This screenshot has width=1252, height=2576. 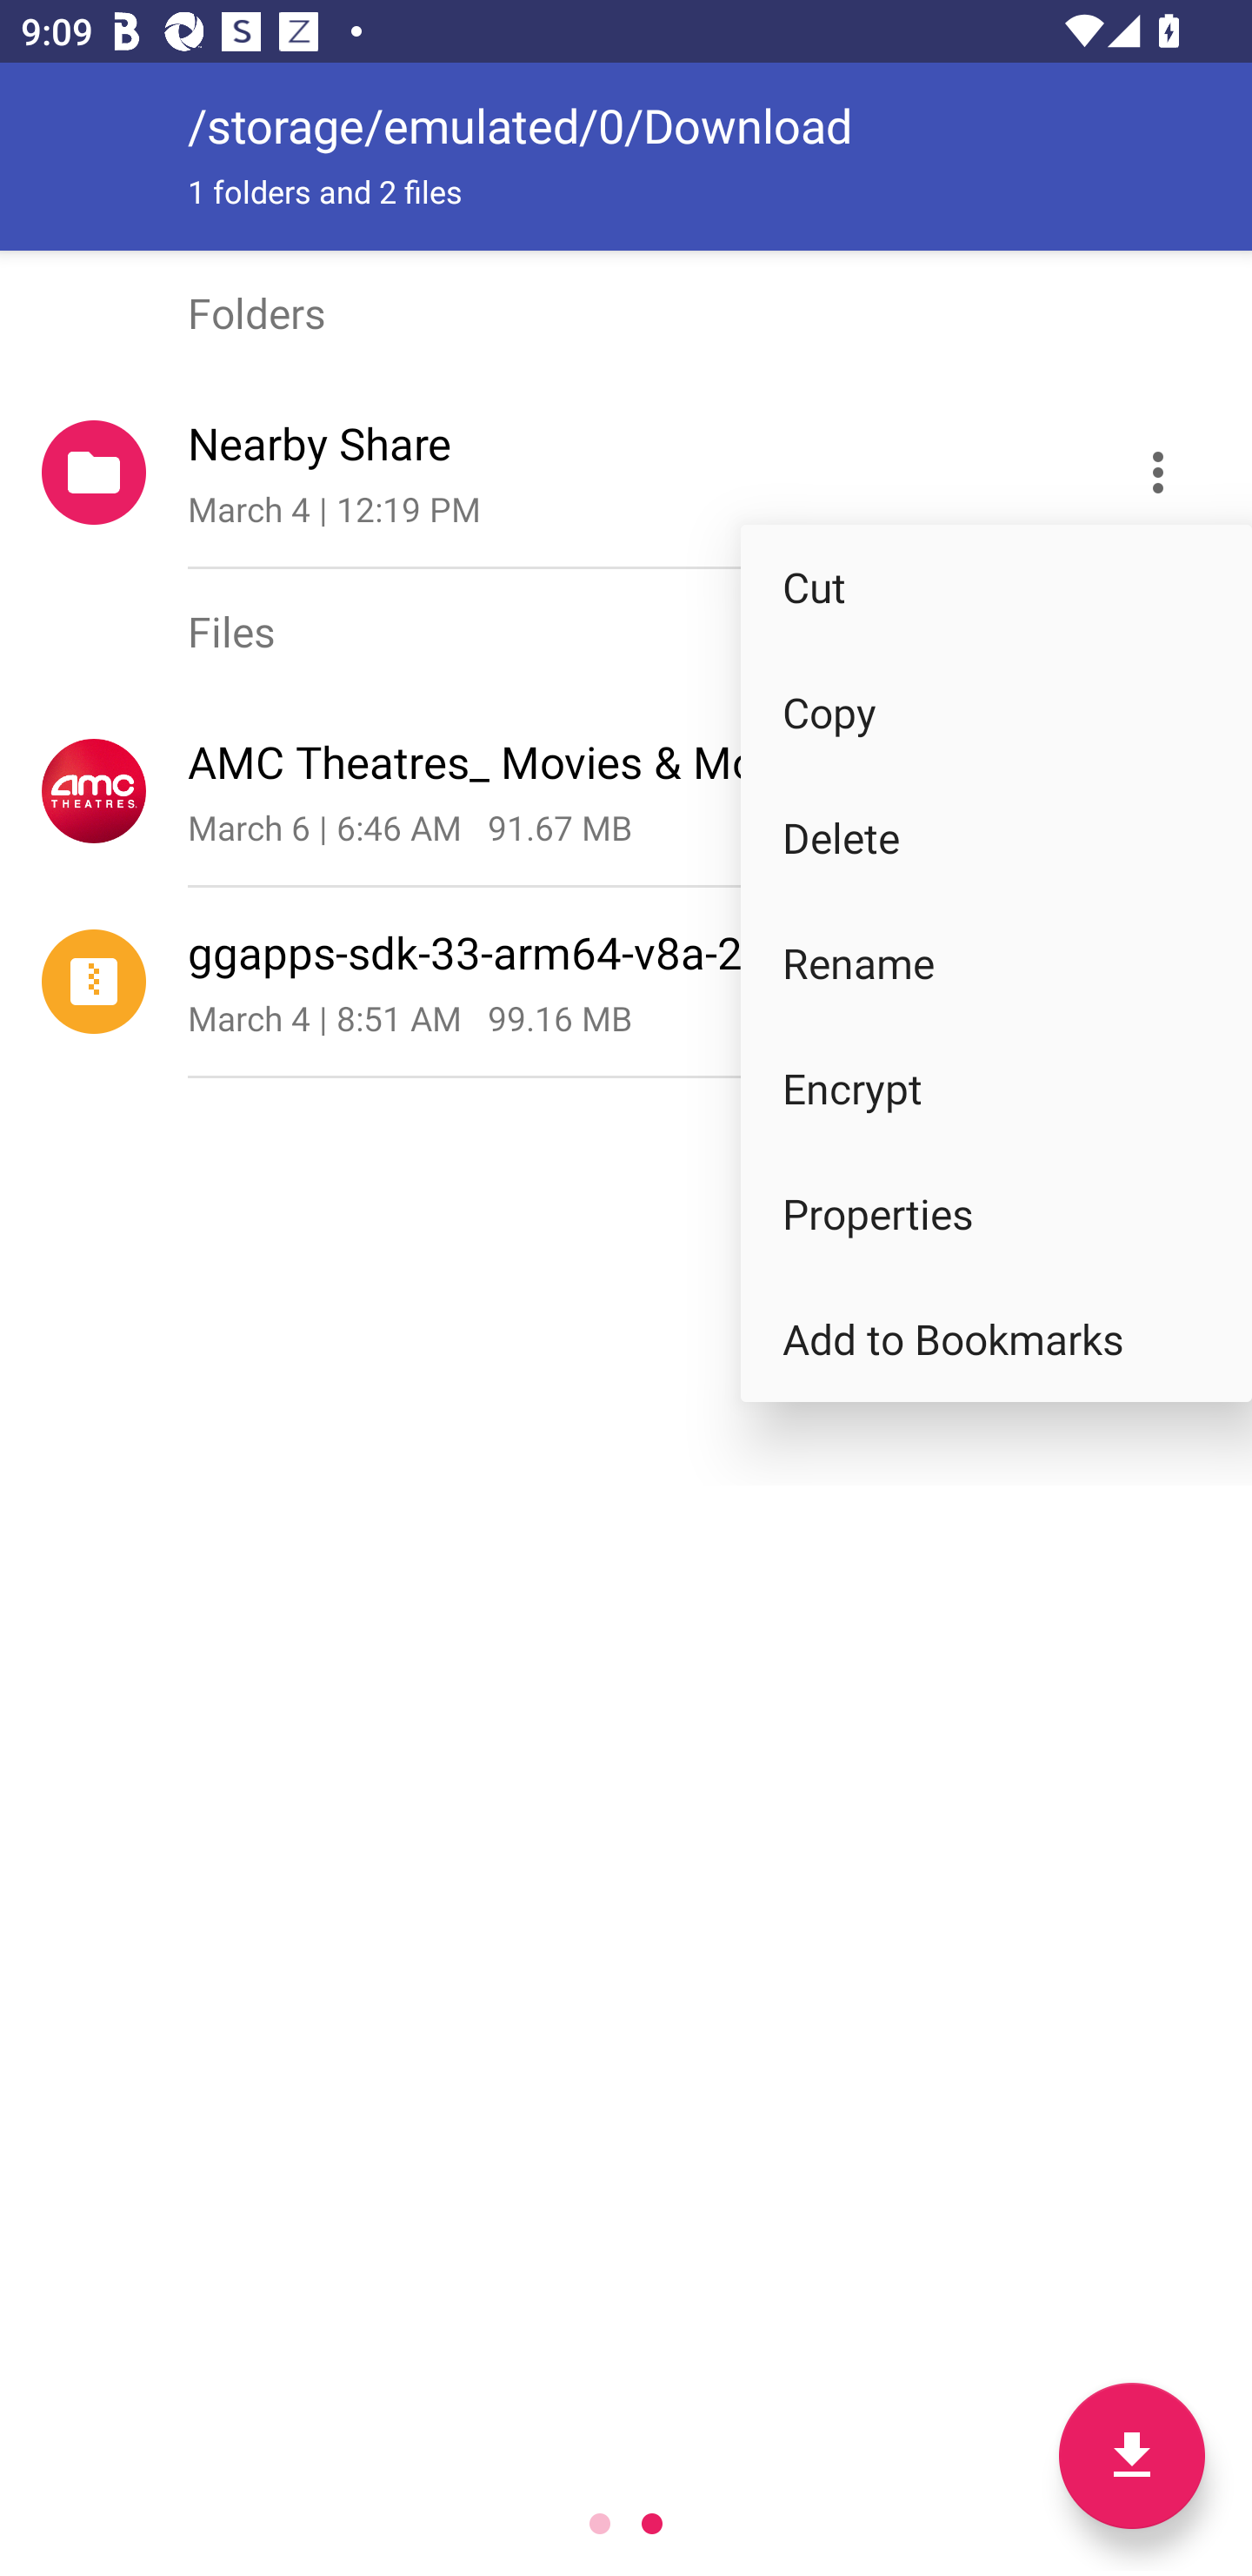 What do you see at coordinates (996, 1215) in the screenshot?
I see `Properties` at bounding box center [996, 1215].